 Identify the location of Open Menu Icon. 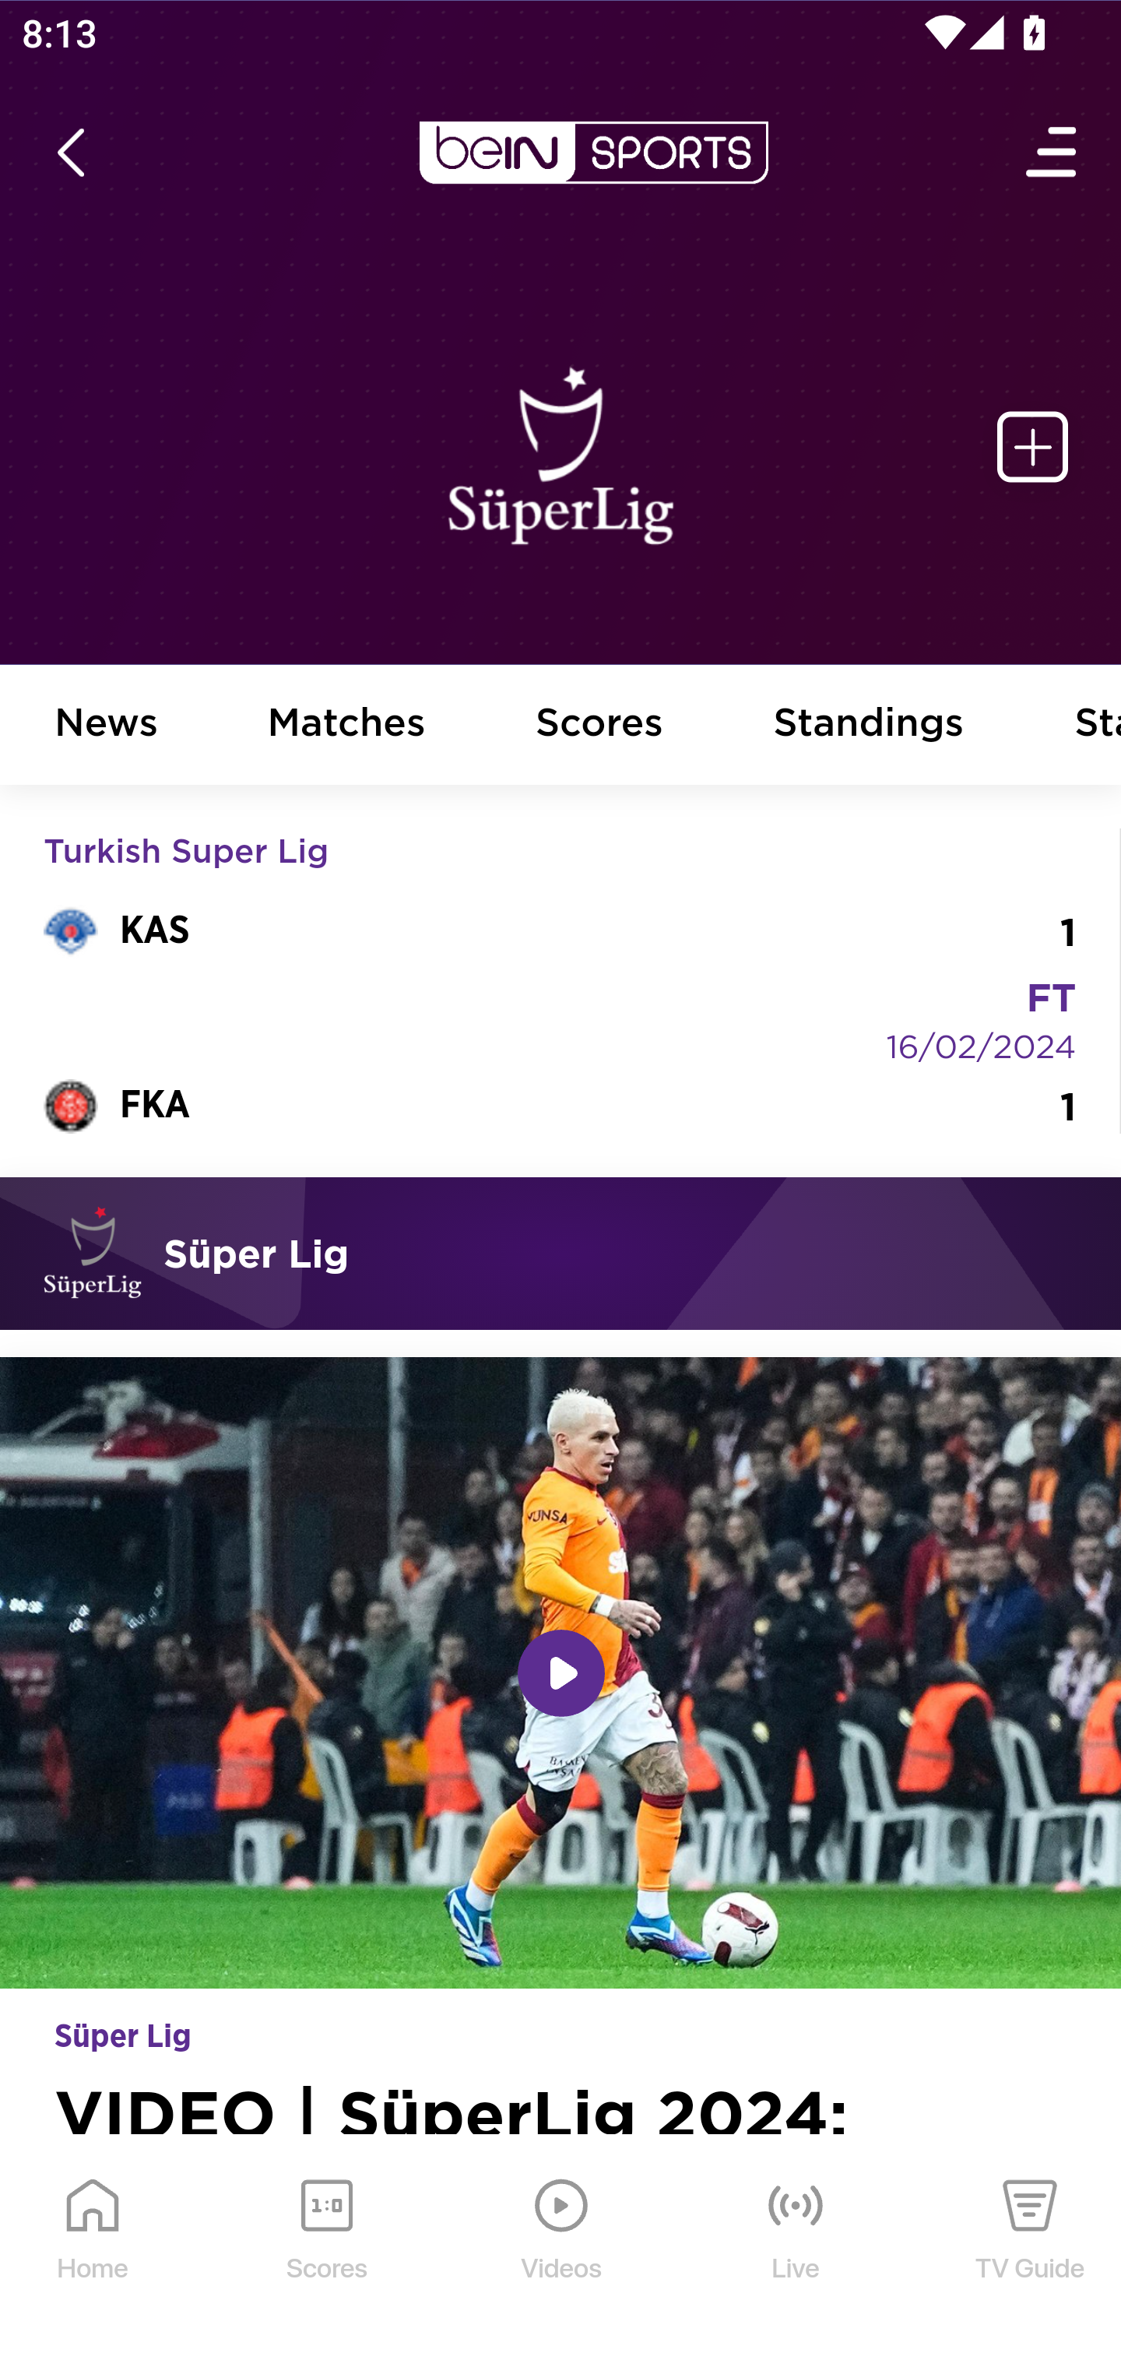
(1052, 153).